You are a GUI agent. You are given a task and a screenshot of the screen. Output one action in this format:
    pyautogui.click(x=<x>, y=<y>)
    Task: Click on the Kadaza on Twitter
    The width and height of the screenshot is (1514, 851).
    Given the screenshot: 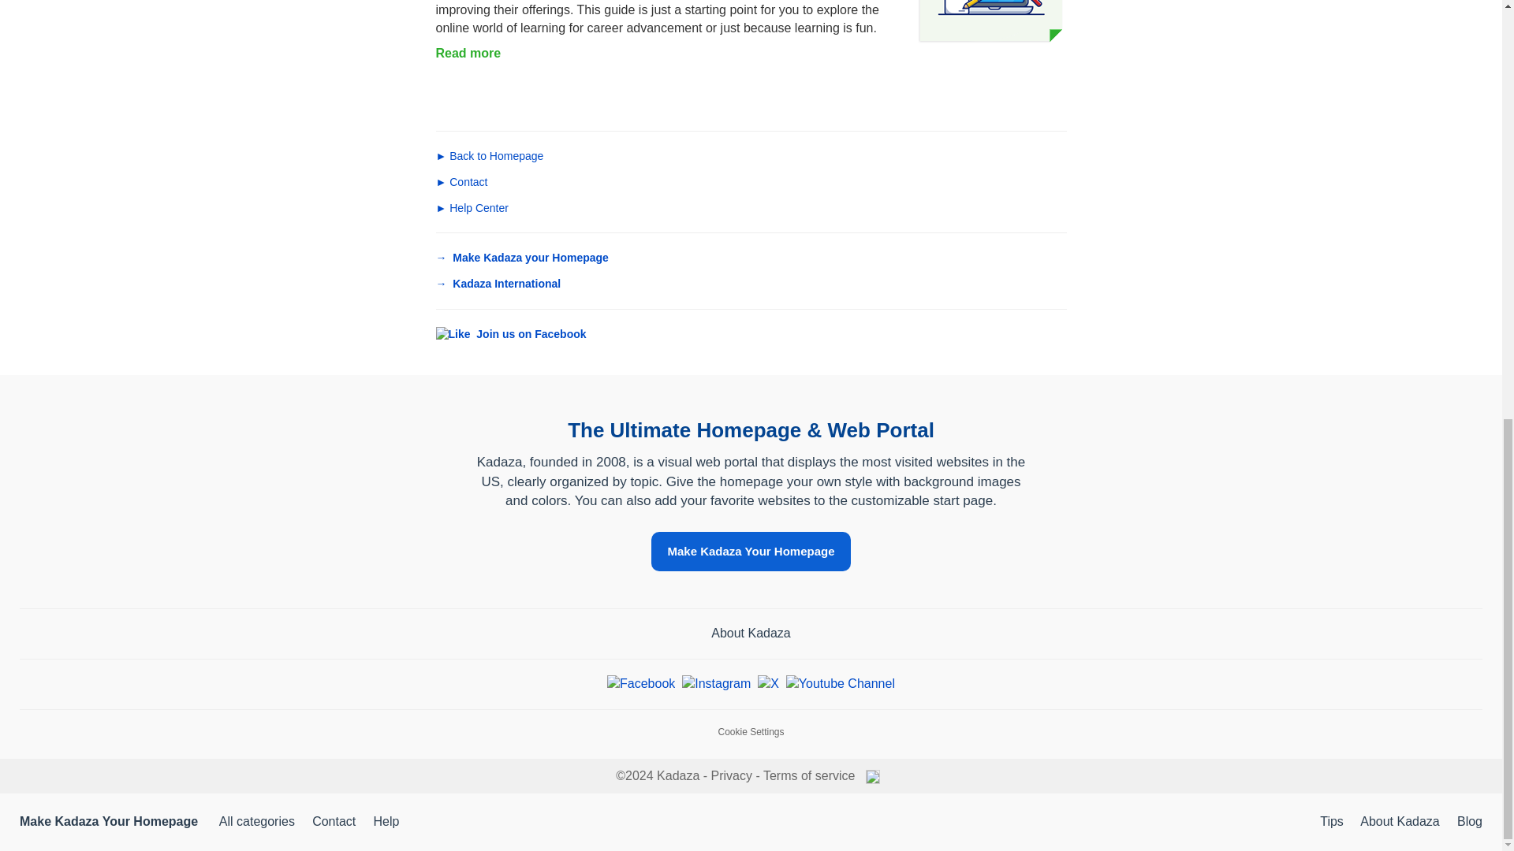 What is the action you would take?
    pyautogui.click(x=768, y=684)
    